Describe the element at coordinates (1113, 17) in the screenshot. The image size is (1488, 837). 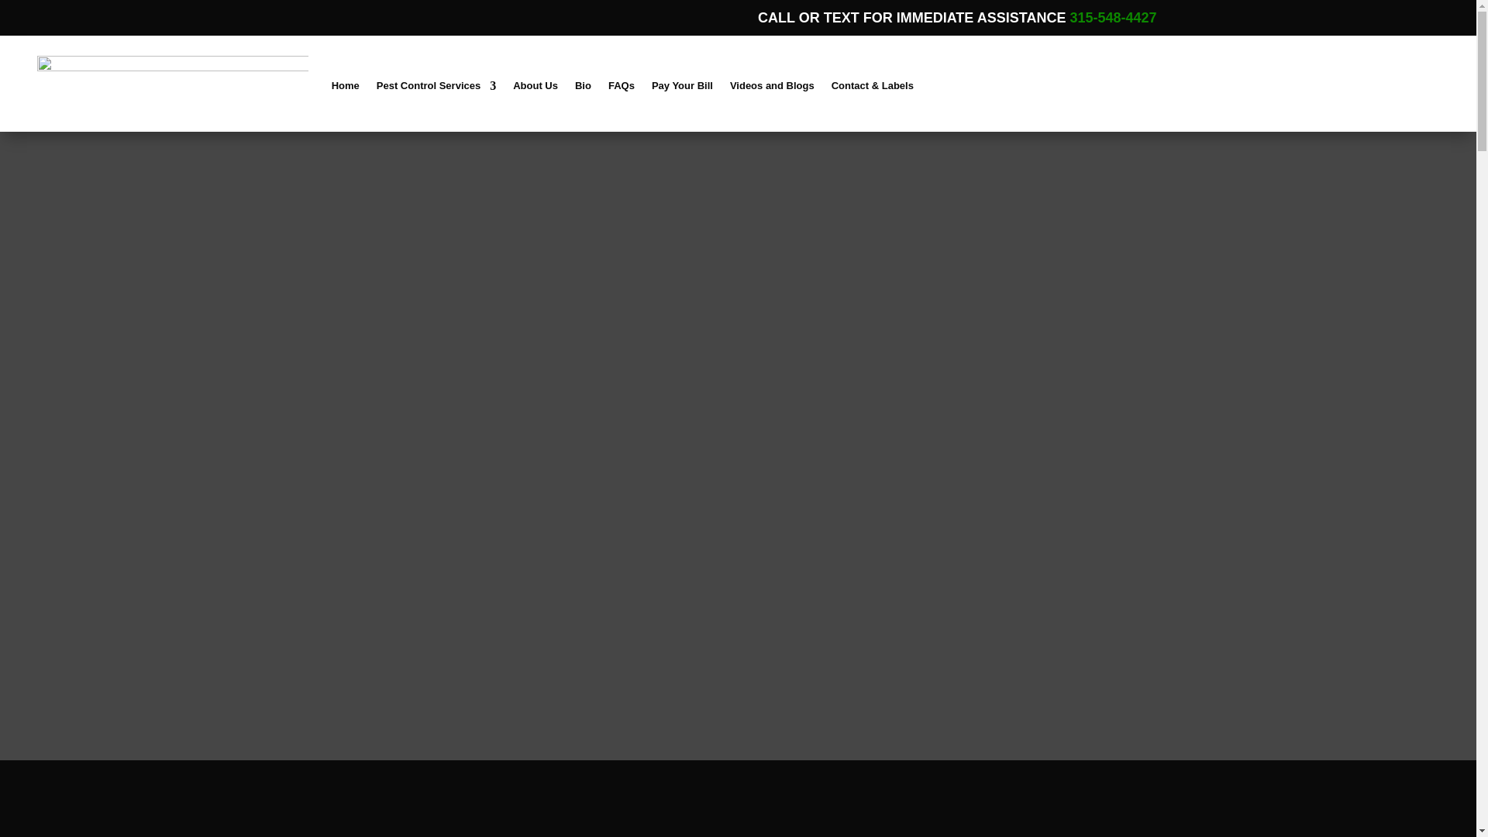
I see `315-548-4427` at that location.